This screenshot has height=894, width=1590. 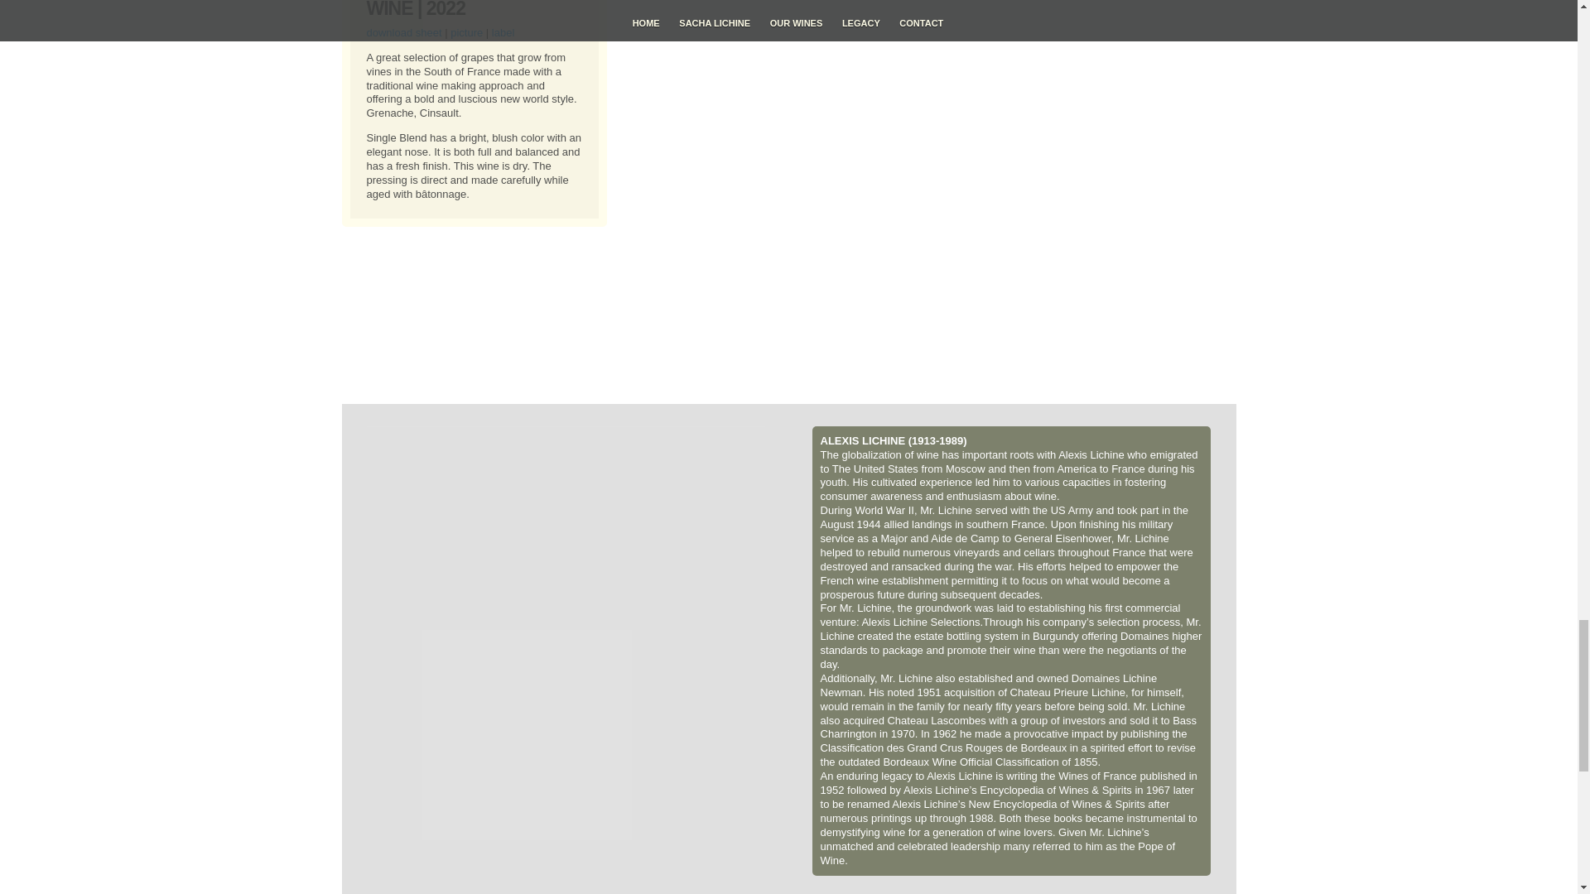 I want to click on picture, so click(x=466, y=33).